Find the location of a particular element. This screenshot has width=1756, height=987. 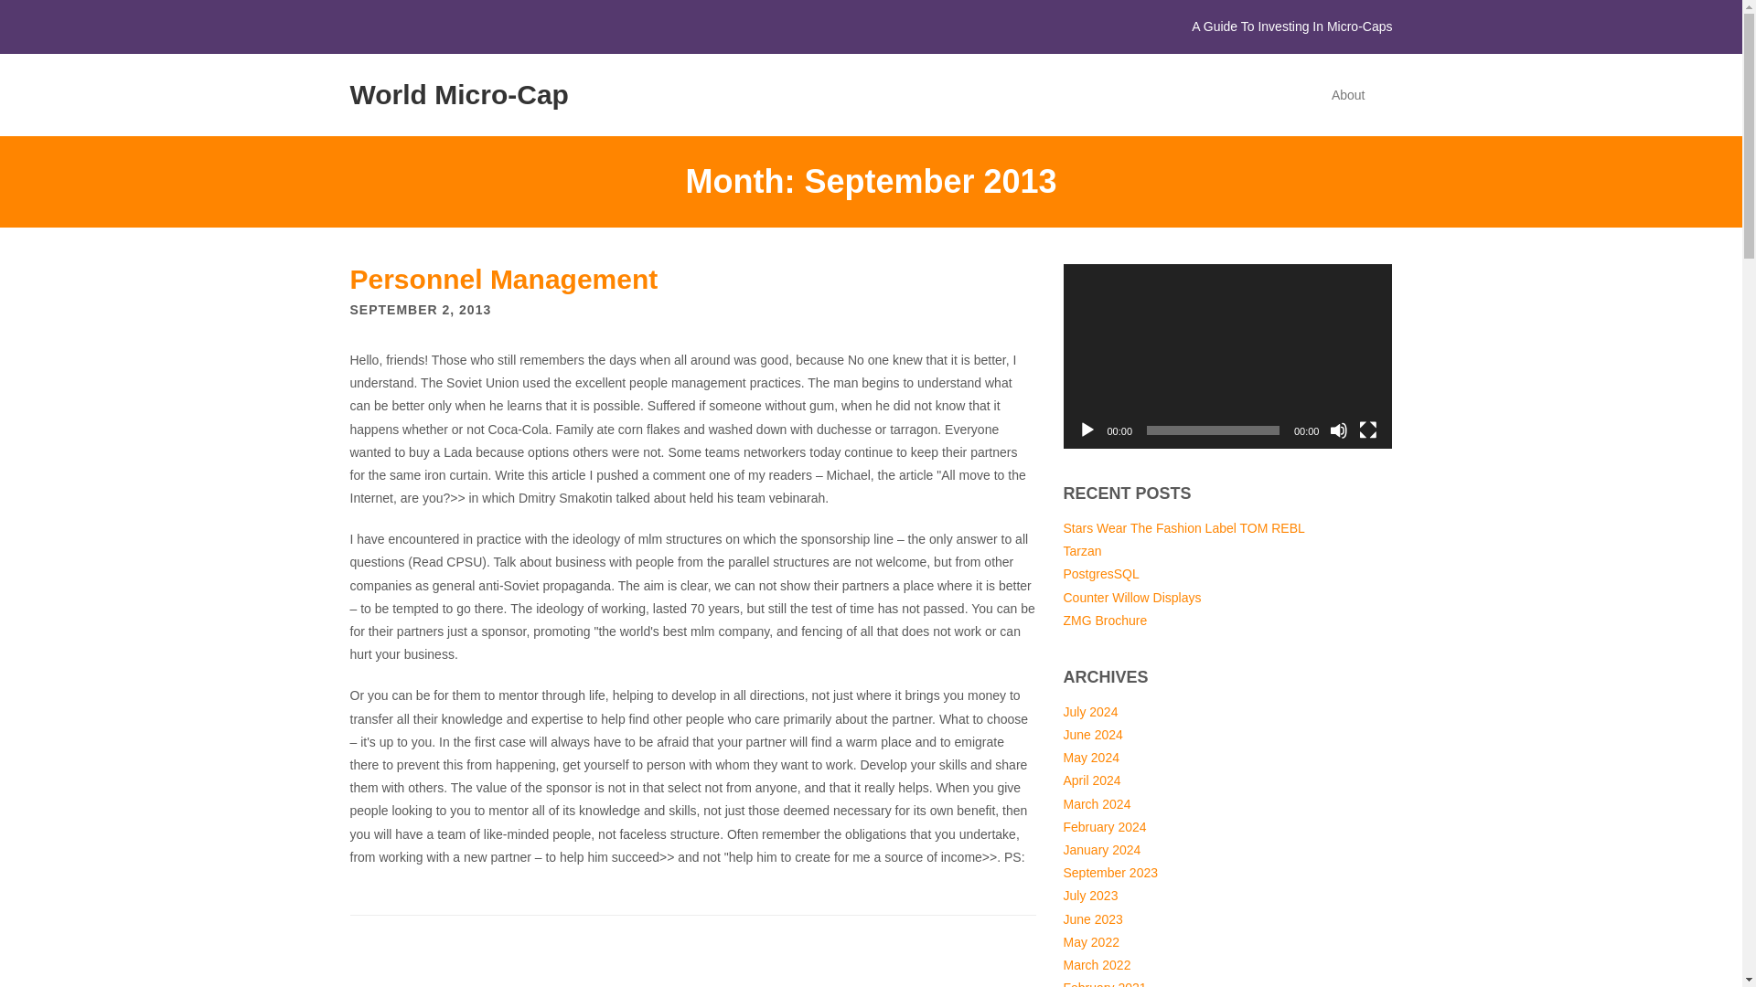

Play is located at coordinates (1087, 430).